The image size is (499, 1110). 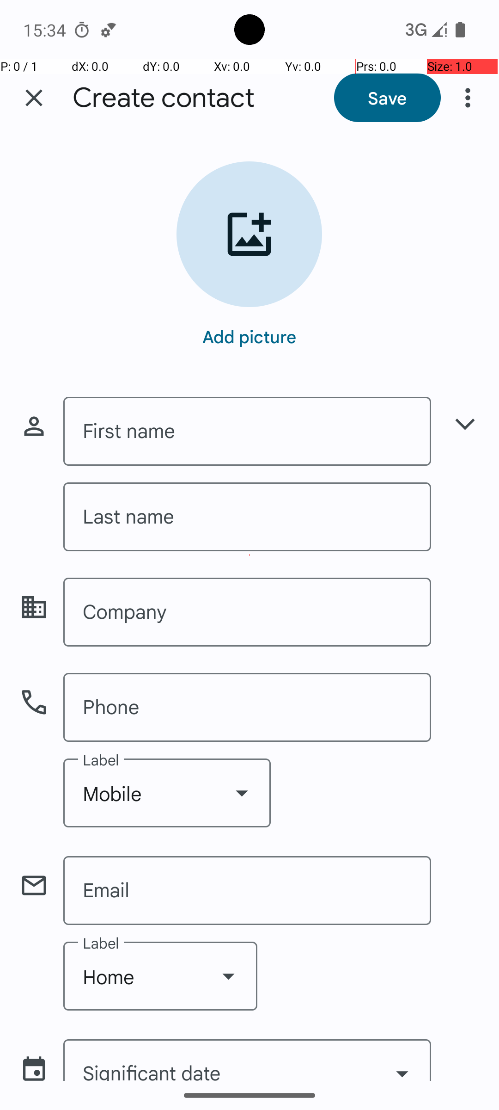 I want to click on Significant date, so click(x=247, y=1060).